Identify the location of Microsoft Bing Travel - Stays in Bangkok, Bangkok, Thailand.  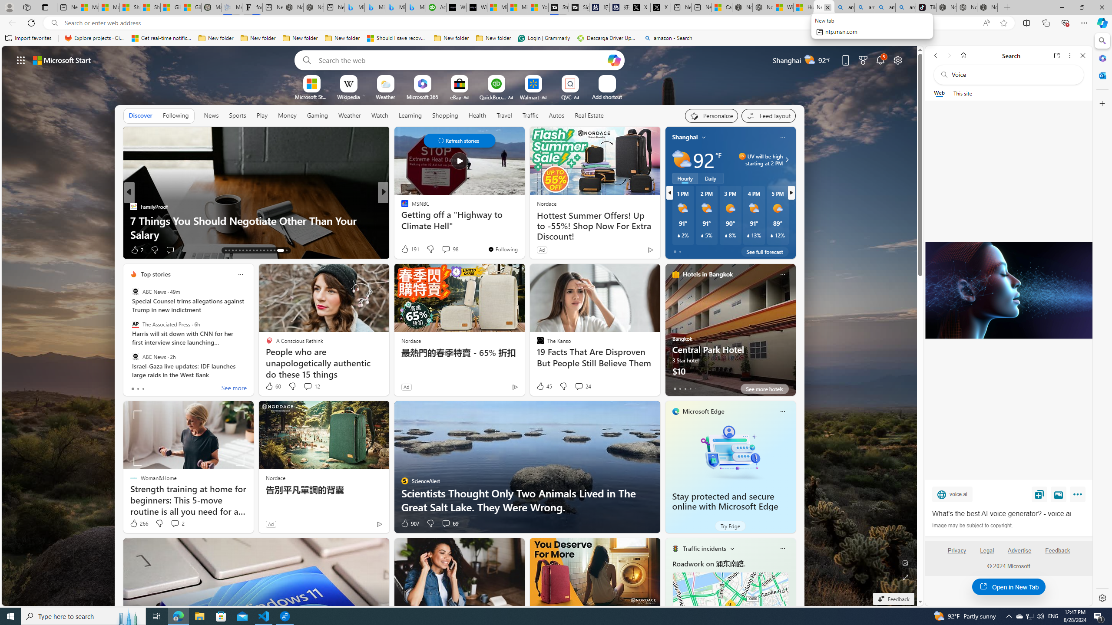
(375, 7).